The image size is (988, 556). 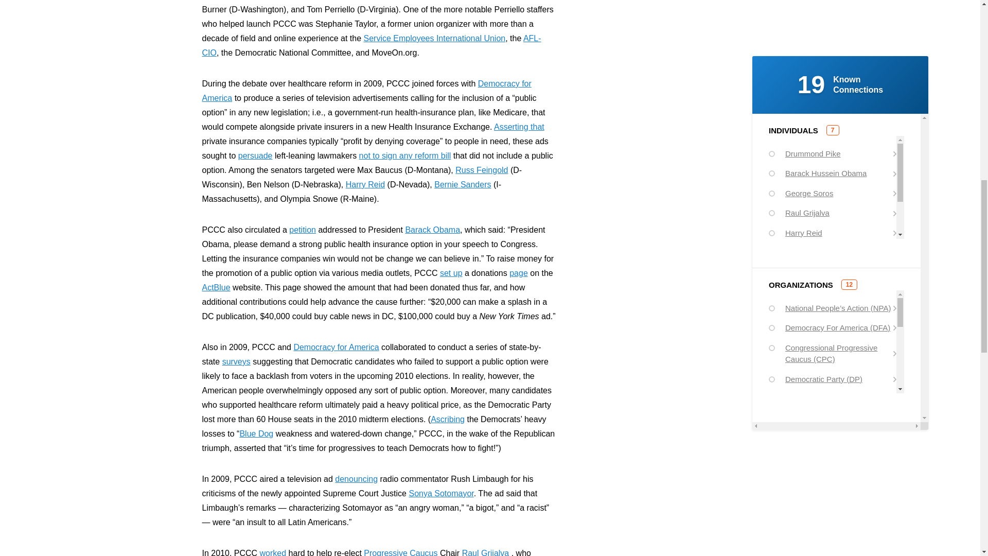 What do you see at coordinates (432, 230) in the screenshot?
I see `Barack Obama` at bounding box center [432, 230].